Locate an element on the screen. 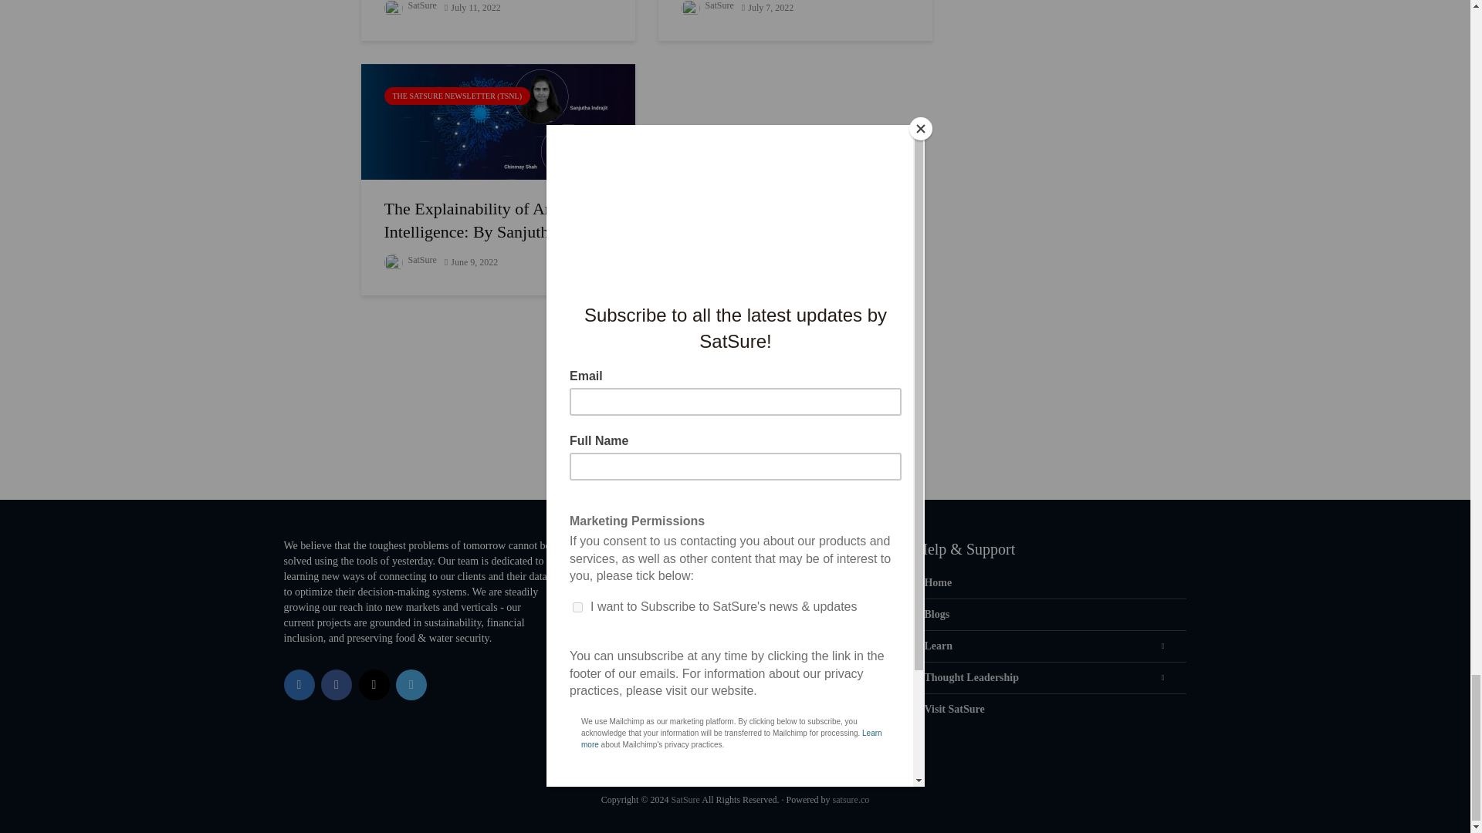 Image resolution: width=1482 pixels, height=833 pixels. Linkedin is located at coordinates (299, 685).